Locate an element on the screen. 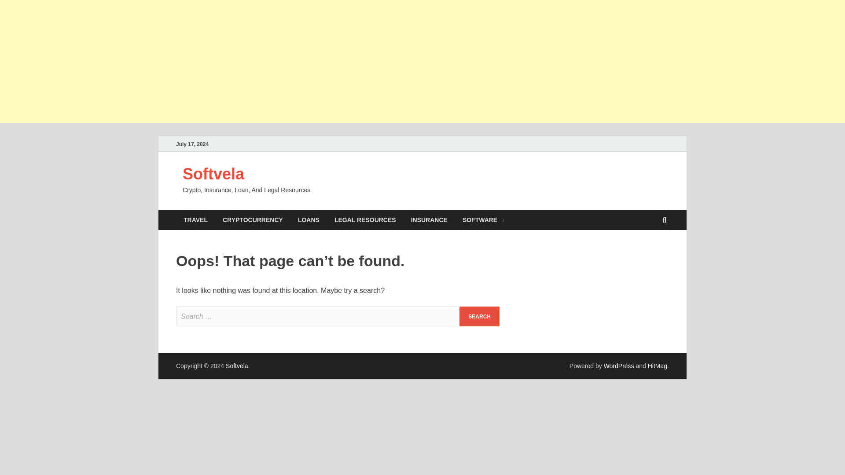 The width and height of the screenshot is (845, 475). LEGAL RESOURCES is located at coordinates (365, 220).